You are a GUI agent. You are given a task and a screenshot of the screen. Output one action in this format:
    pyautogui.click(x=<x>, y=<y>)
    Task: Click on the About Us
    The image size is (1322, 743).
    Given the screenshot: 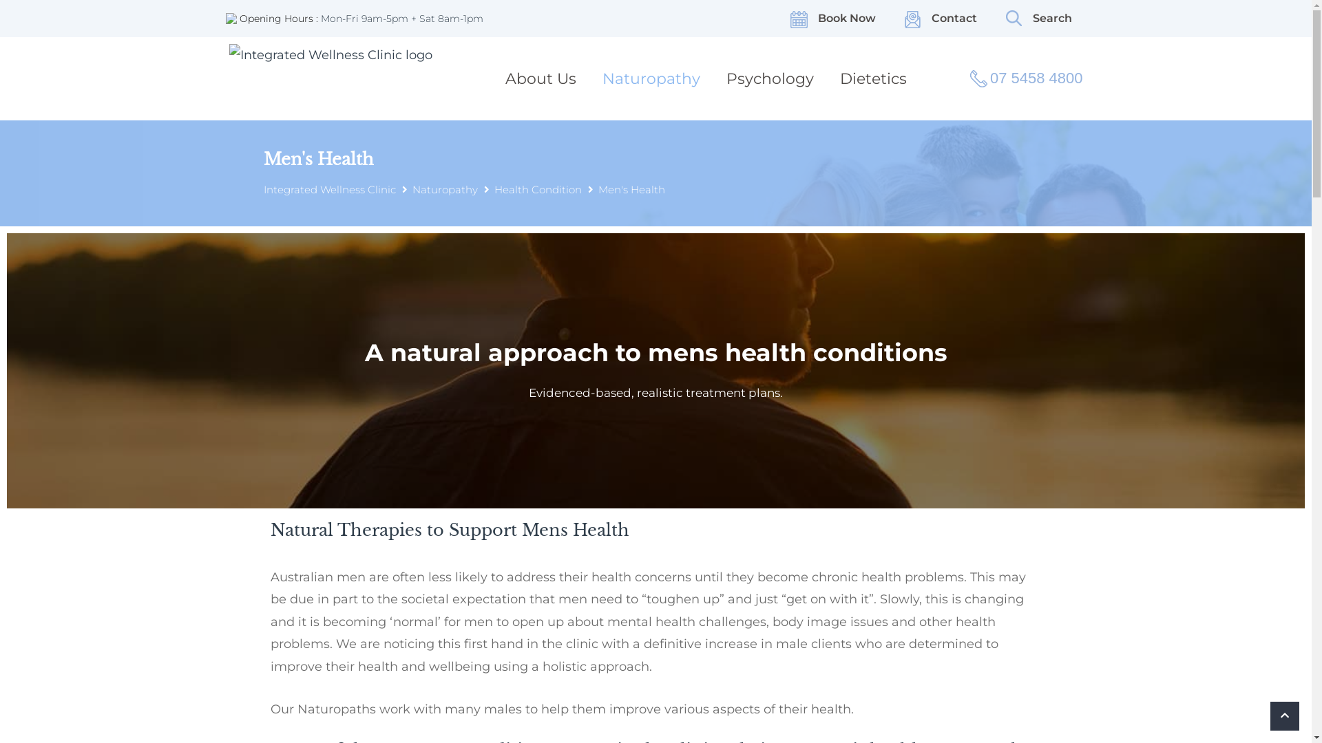 What is the action you would take?
    pyautogui.click(x=541, y=78)
    